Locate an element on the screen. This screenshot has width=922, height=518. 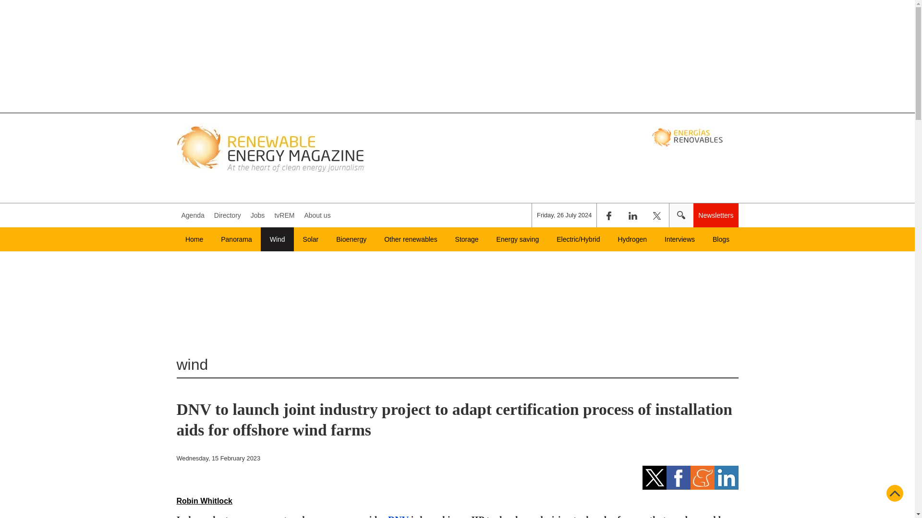
Go to About us is located at coordinates (317, 215).